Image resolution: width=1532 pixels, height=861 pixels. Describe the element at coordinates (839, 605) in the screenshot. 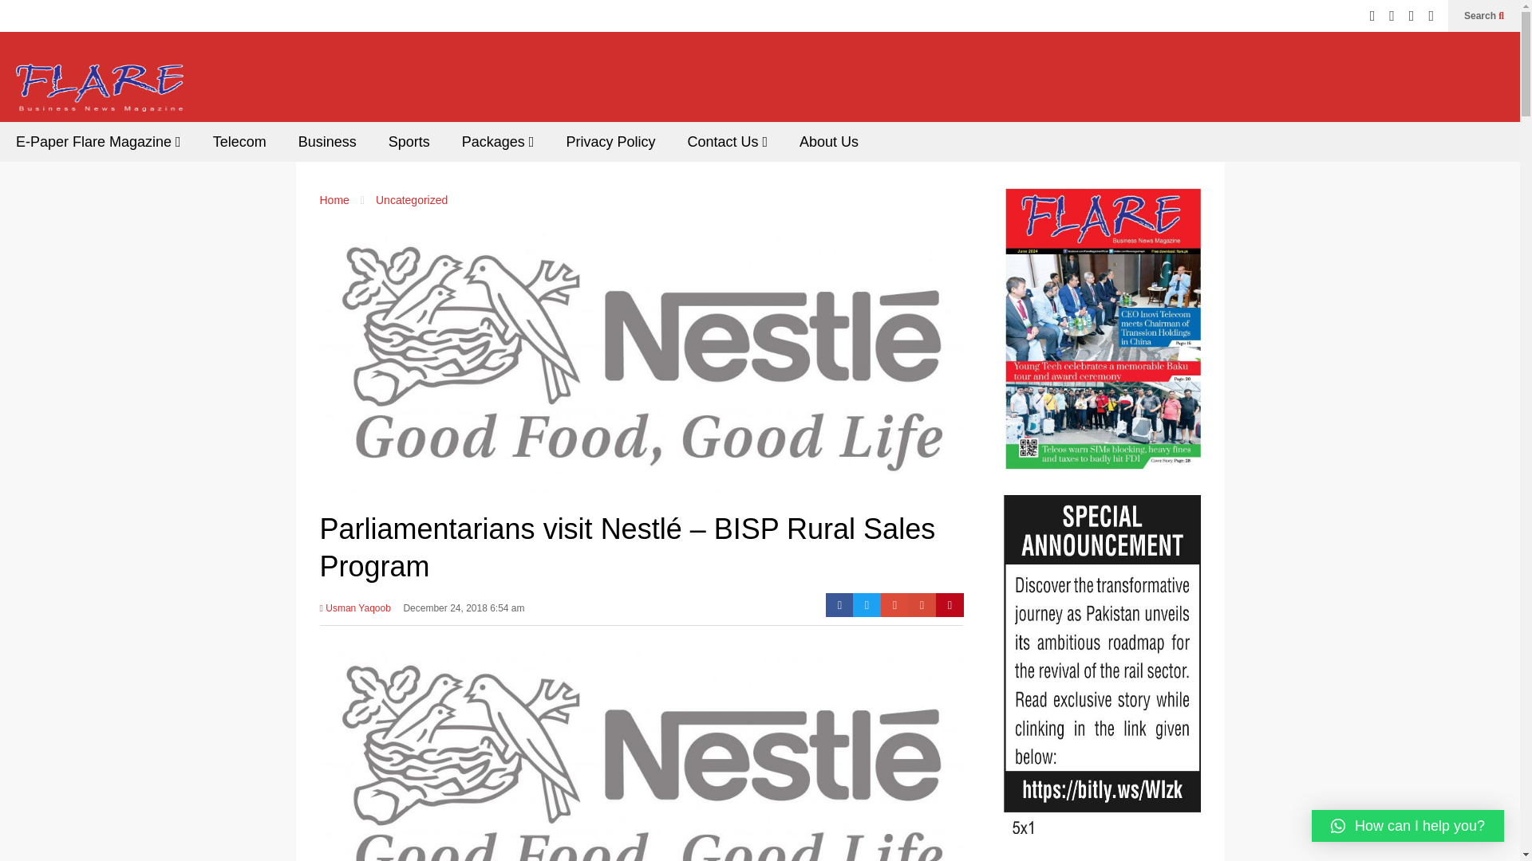

I see `Facebook` at that location.